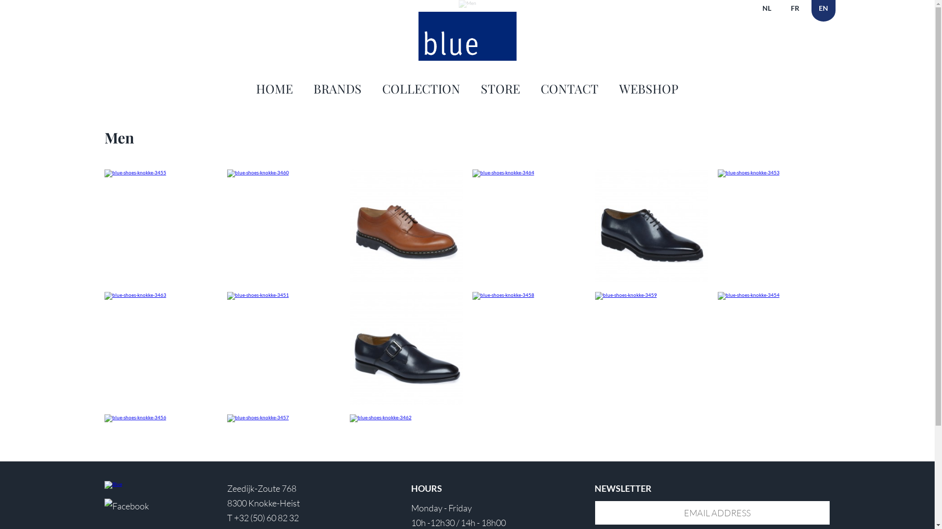 The image size is (942, 529). Describe the element at coordinates (651, 296) in the screenshot. I see `blue-shoes-knokke-3459` at that location.